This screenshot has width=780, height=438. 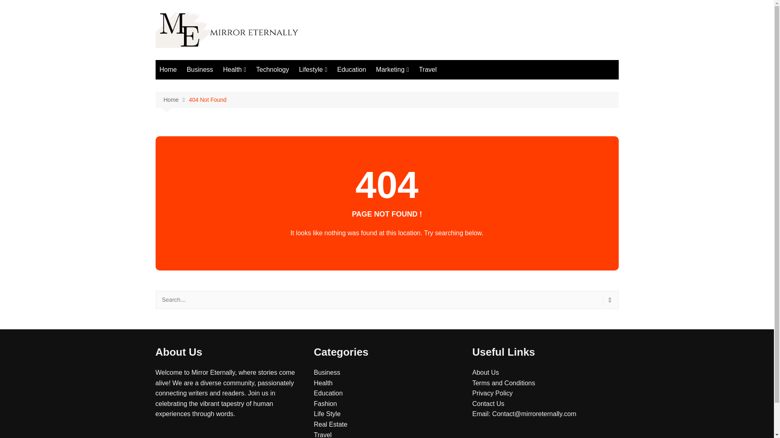 What do you see at coordinates (168, 69) in the screenshot?
I see `Home` at bounding box center [168, 69].